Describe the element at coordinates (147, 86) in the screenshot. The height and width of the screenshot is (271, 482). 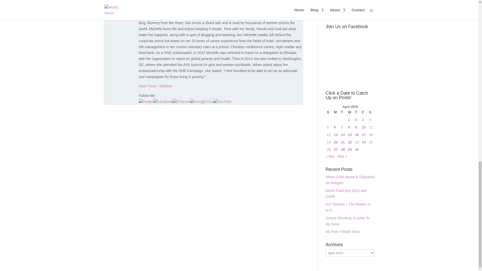
I see `More posts by Michelle Pannell` at that location.